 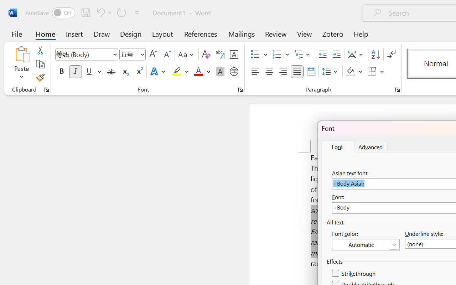 What do you see at coordinates (331, 72) in the screenshot?
I see `Line and Paragraph Spacing` at bounding box center [331, 72].